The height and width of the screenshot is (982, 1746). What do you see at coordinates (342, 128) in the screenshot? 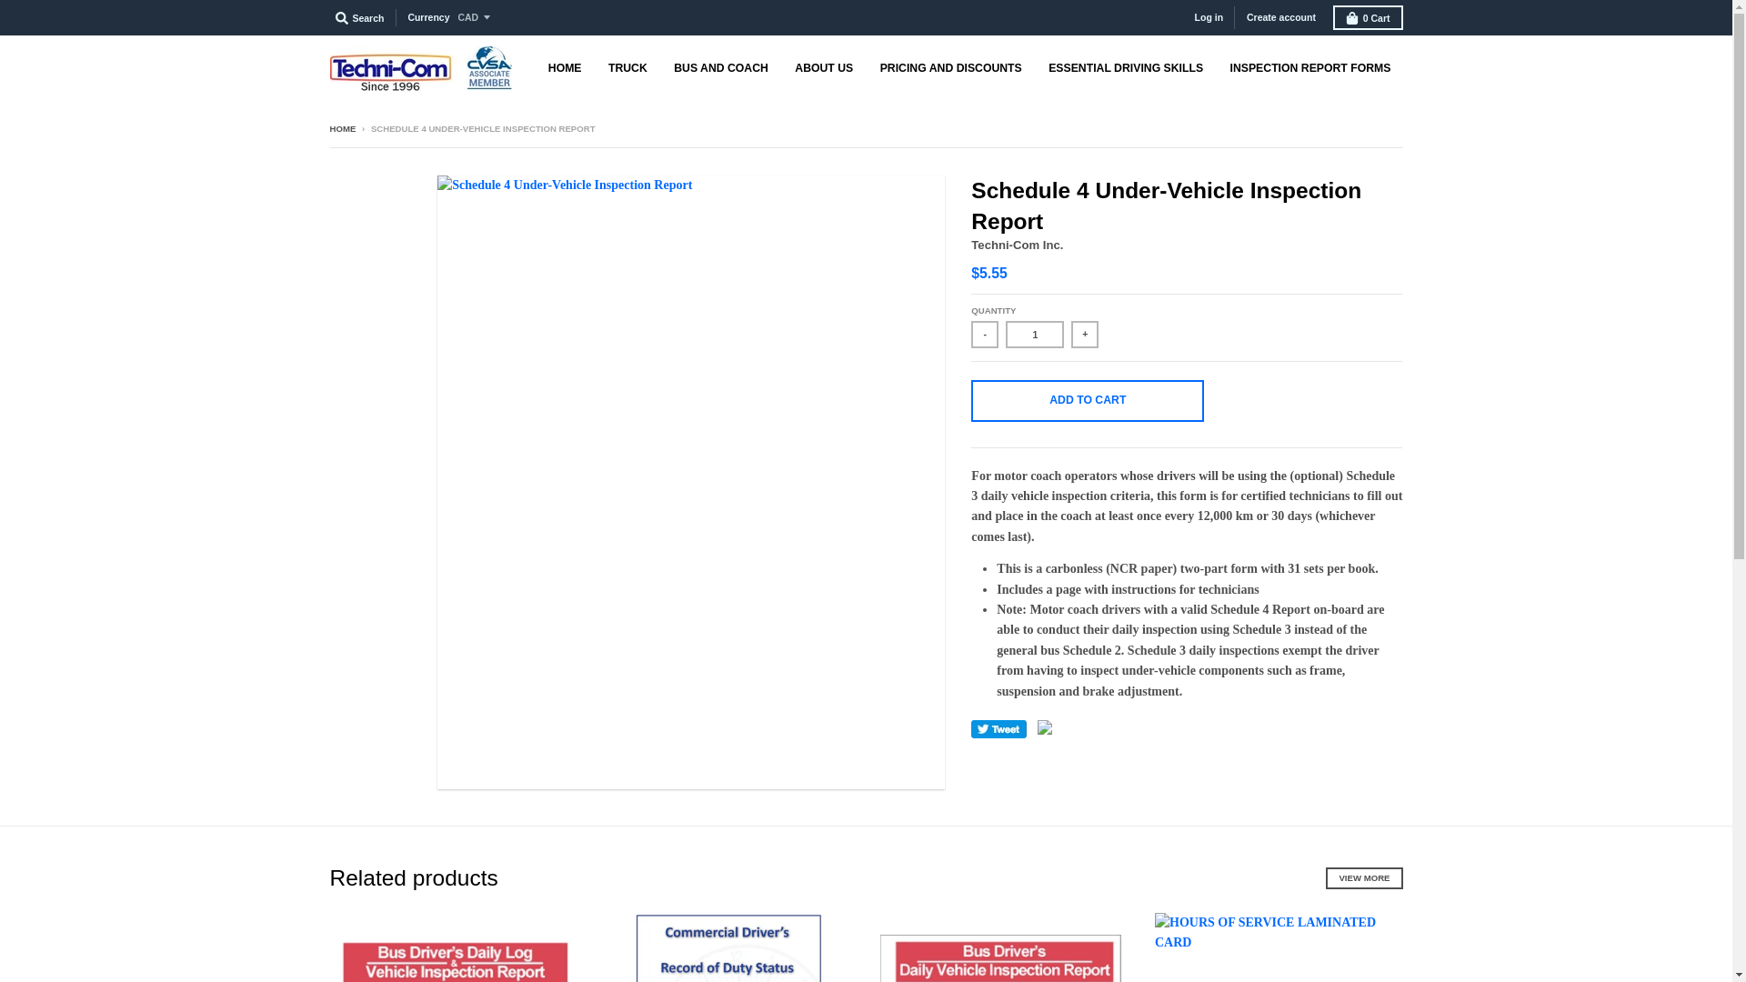
I see `HOME` at bounding box center [342, 128].